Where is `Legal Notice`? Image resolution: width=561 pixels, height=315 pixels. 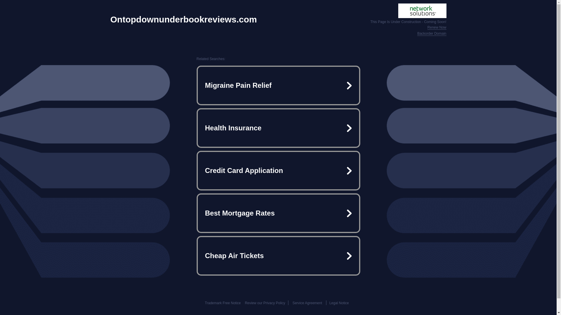
Legal Notice is located at coordinates (339, 303).